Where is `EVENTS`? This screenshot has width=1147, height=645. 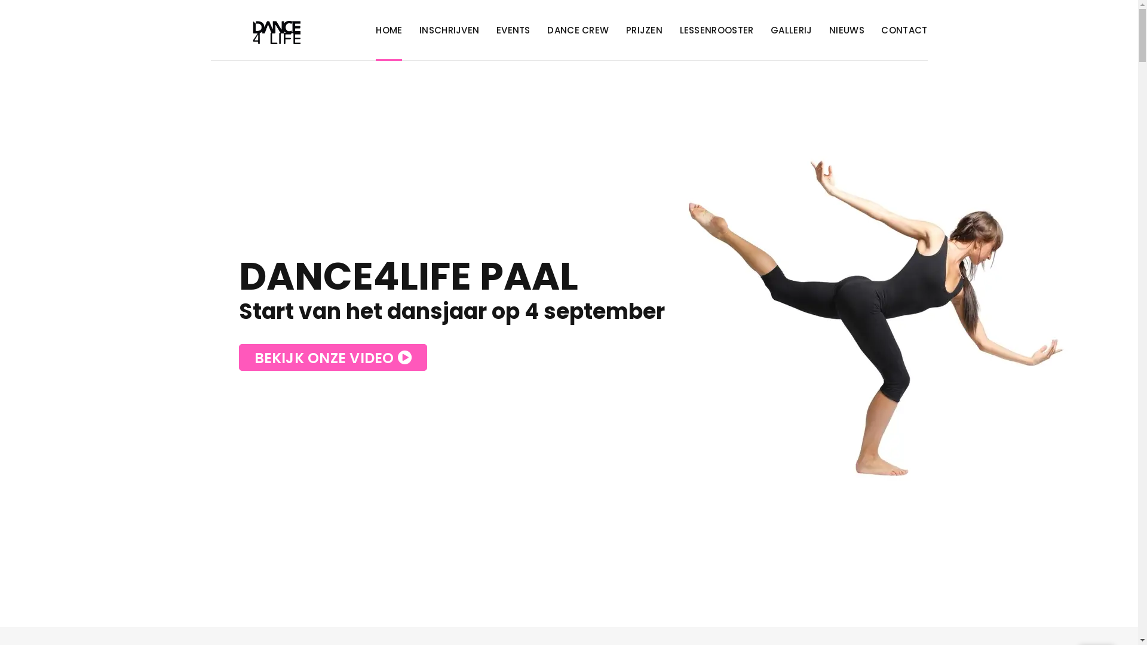
EVENTS is located at coordinates (514, 30).